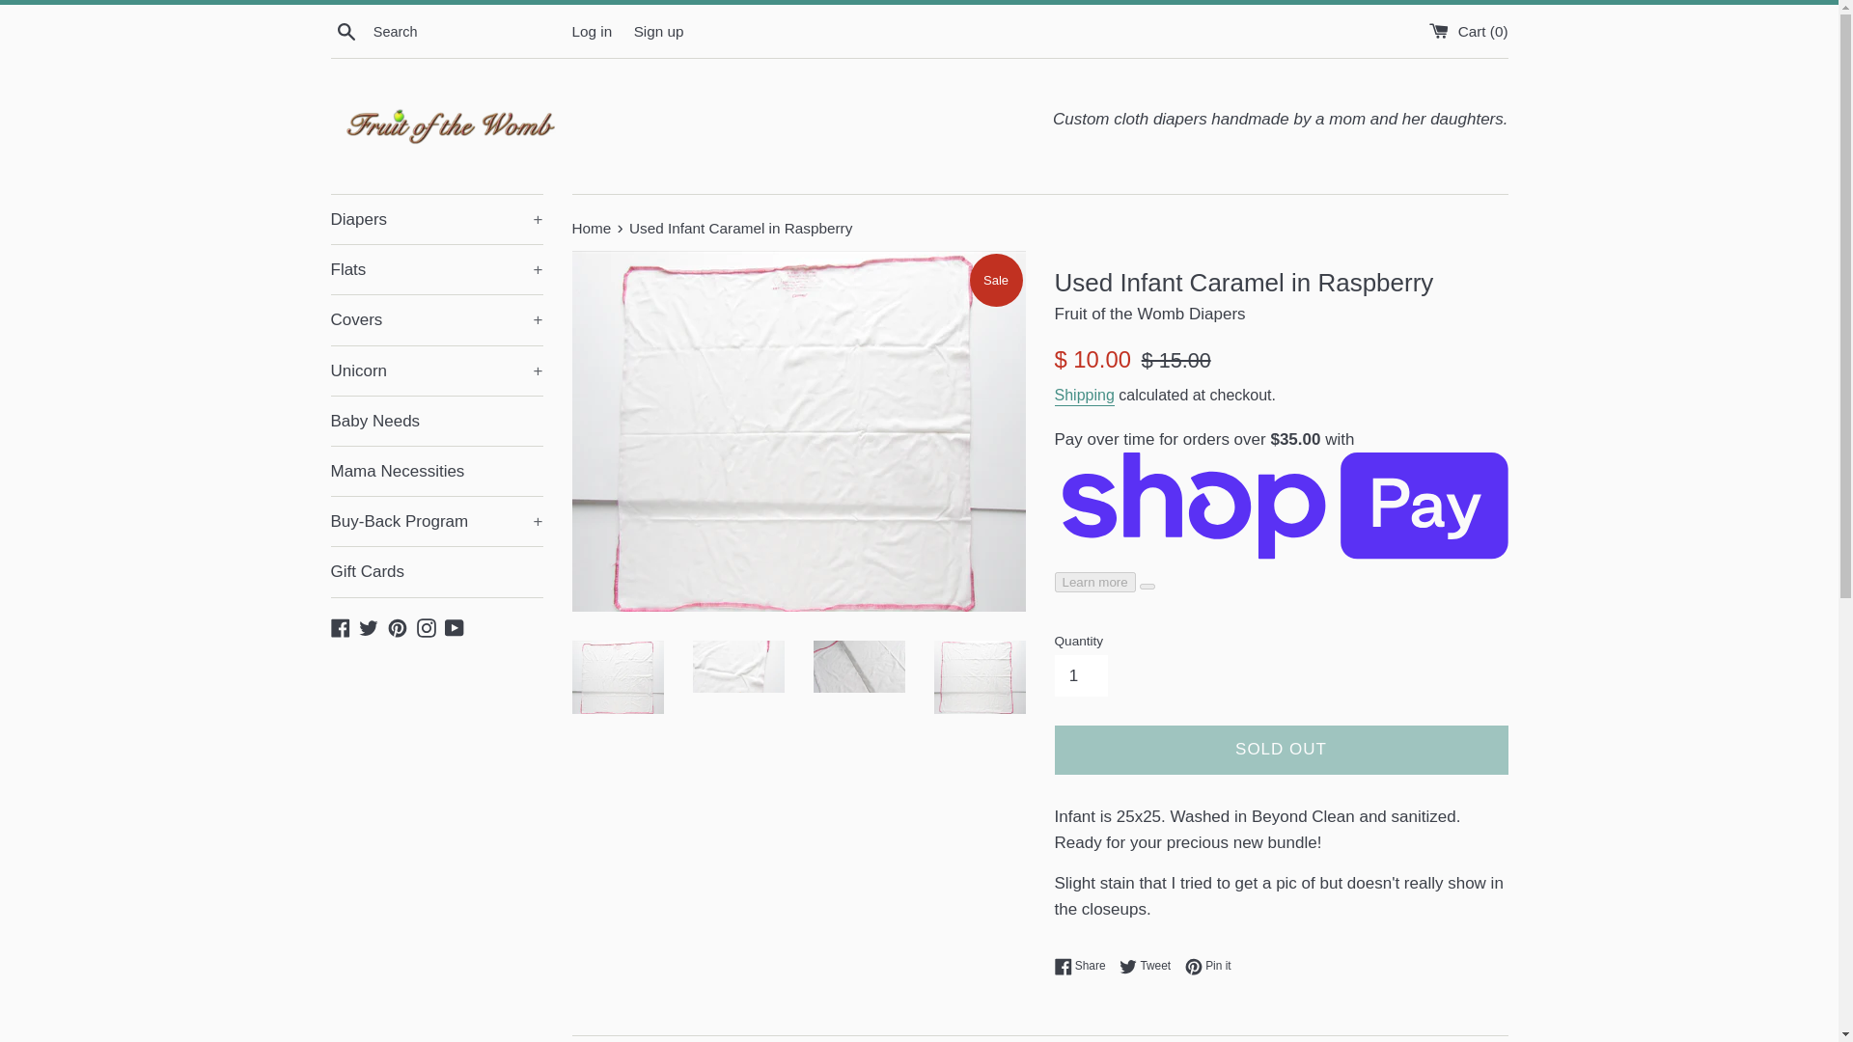 The width and height of the screenshot is (1853, 1042). Describe the element at coordinates (591, 31) in the screenshot. I see `Log in` at that location.